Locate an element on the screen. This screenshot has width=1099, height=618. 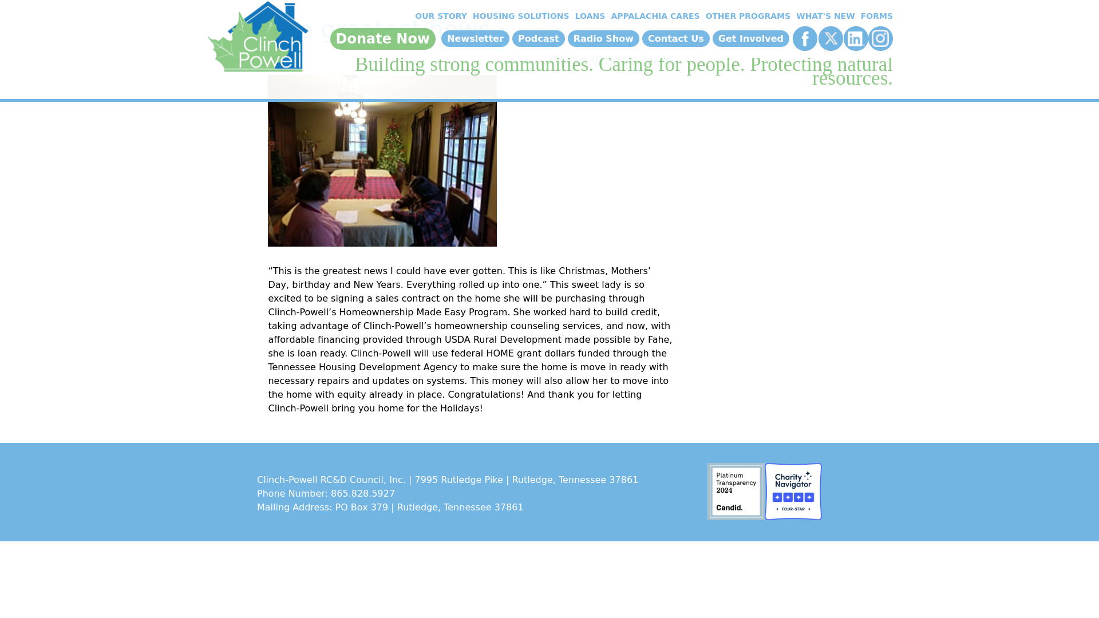
FORMS is located at coordinates (875, 16).